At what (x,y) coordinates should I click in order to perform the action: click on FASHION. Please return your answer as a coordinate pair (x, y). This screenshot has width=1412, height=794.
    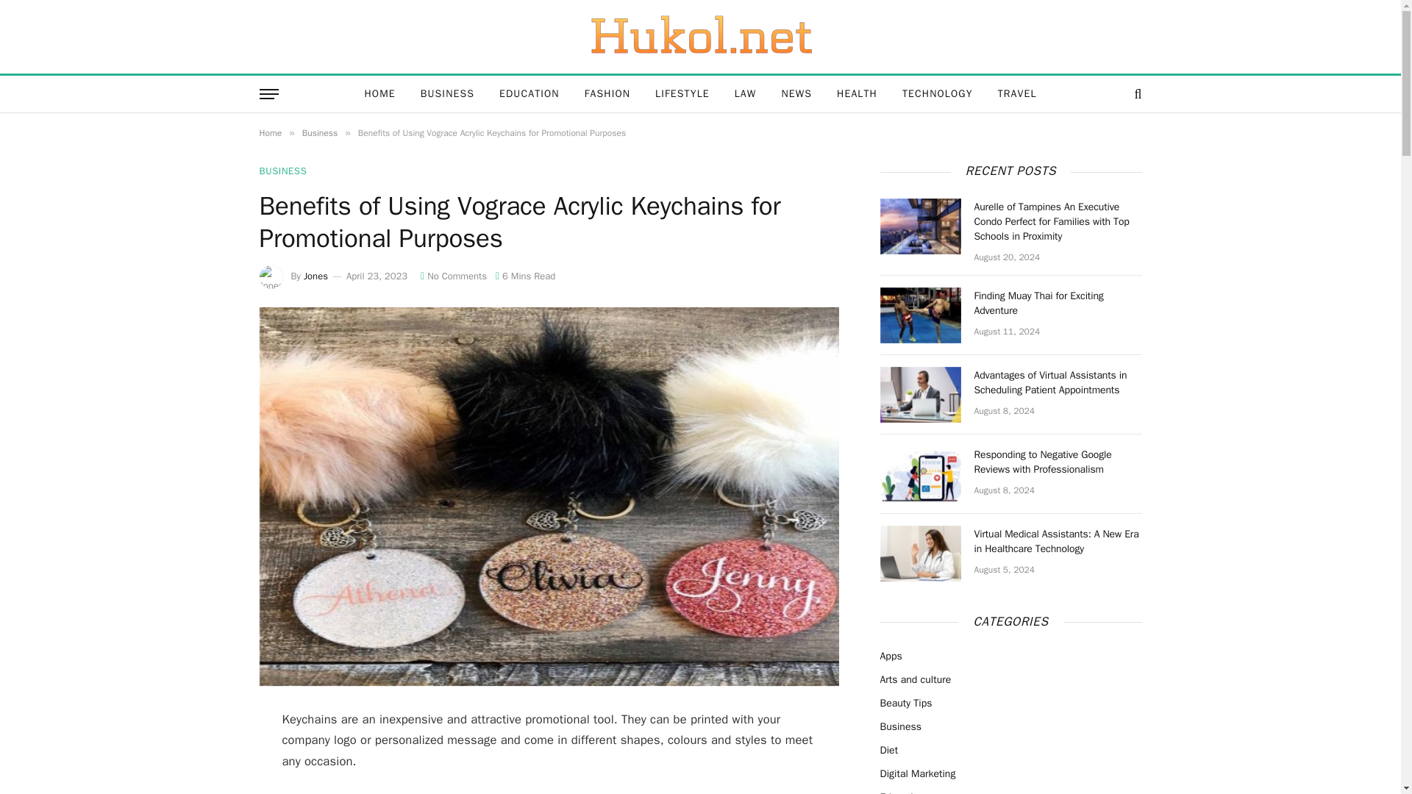
    Looking at the image, I should click on (607, 94).